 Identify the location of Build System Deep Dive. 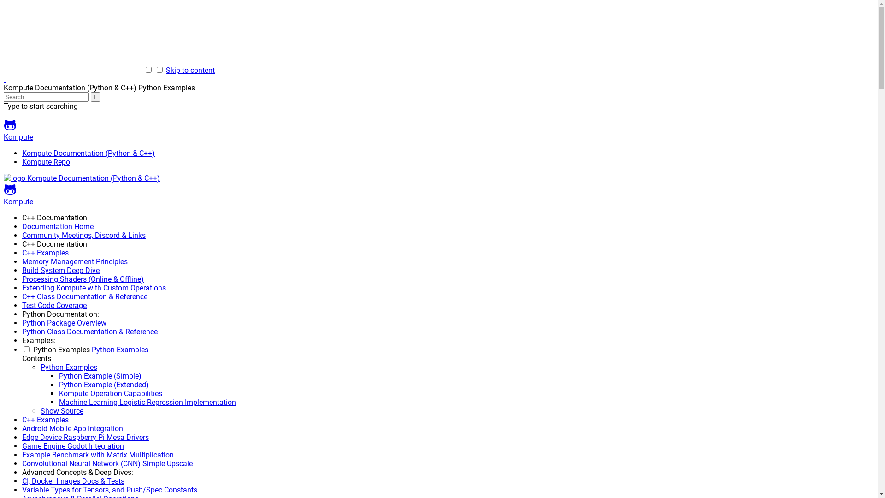
(61, 270).